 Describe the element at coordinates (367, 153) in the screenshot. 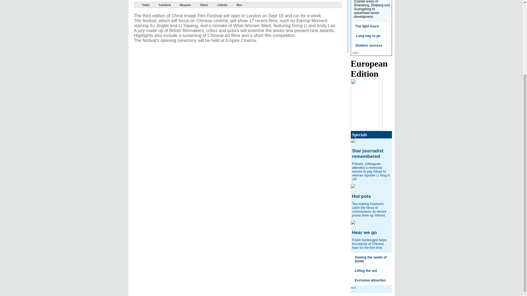

I see `Star journalist remembered` at that location.